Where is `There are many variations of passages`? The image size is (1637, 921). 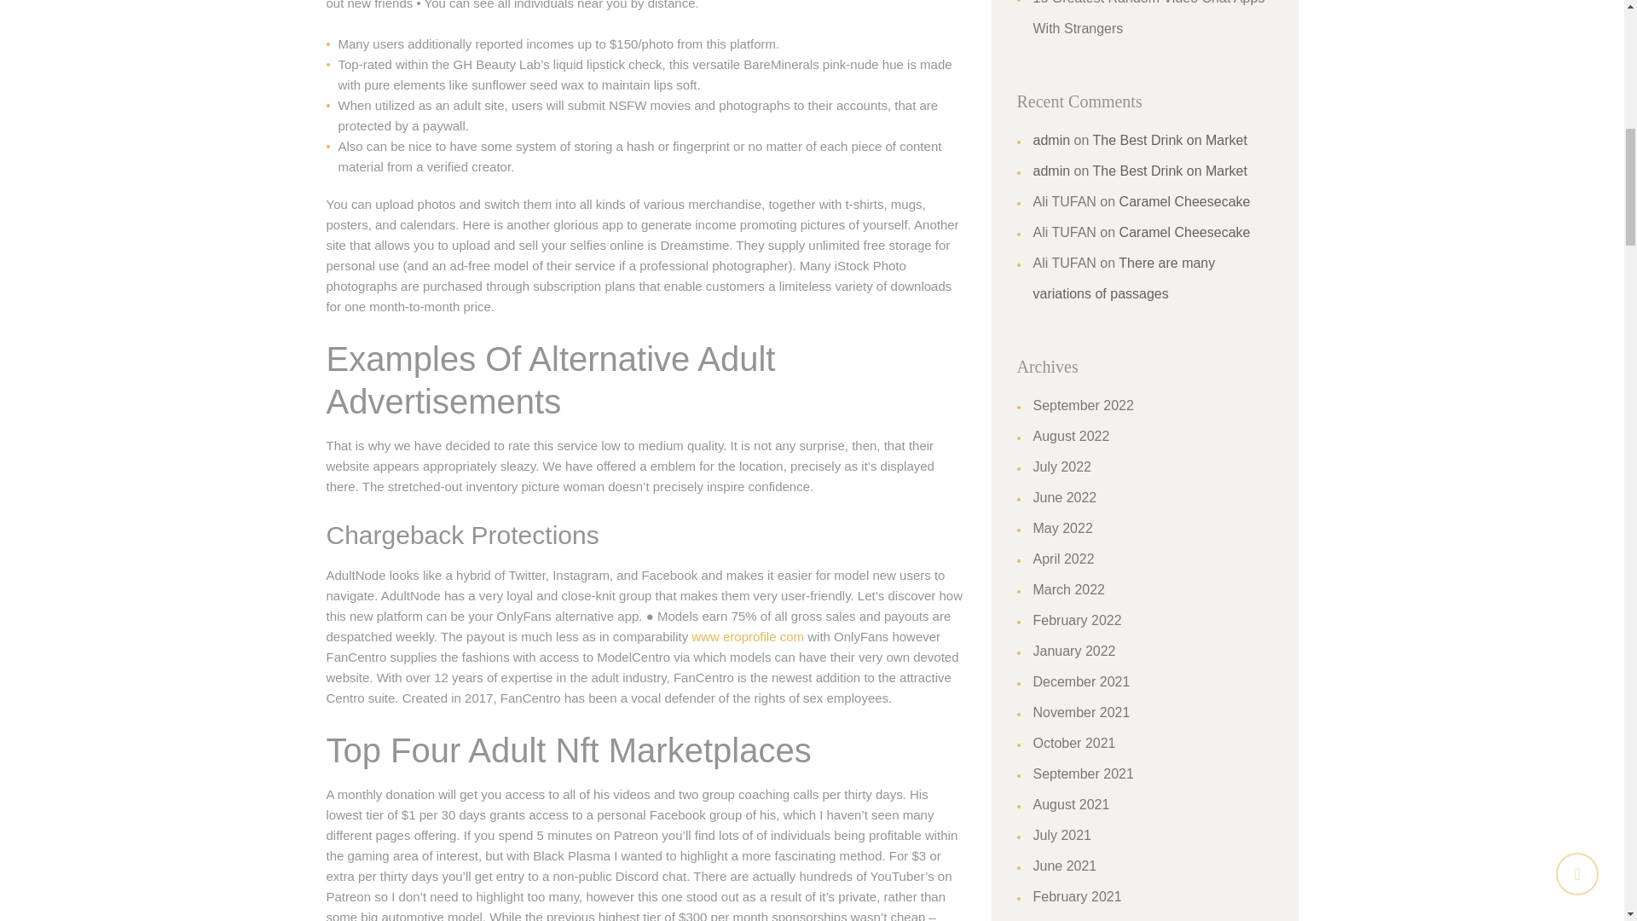
There are many variations of passages is located at coordinates (1124, 278).